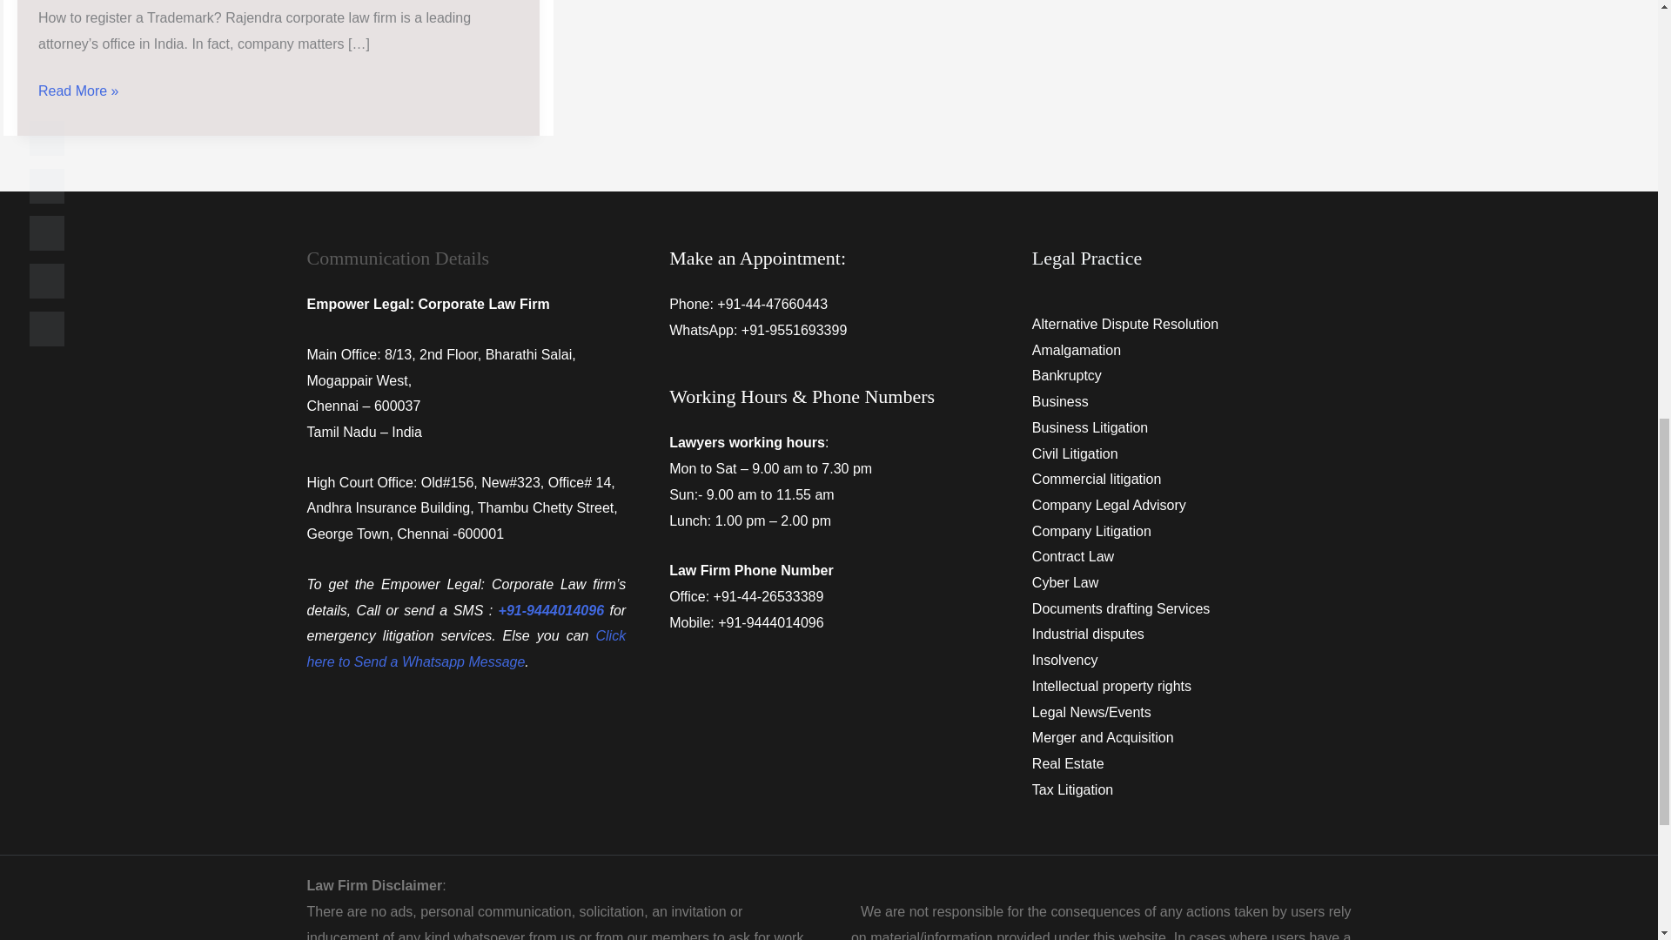 Image resolution: width=1671 pixels, height=940 pixels. Describe the element at coordinates (1097, 479) in the screenshot. I see `Commercial litigation` at that location.